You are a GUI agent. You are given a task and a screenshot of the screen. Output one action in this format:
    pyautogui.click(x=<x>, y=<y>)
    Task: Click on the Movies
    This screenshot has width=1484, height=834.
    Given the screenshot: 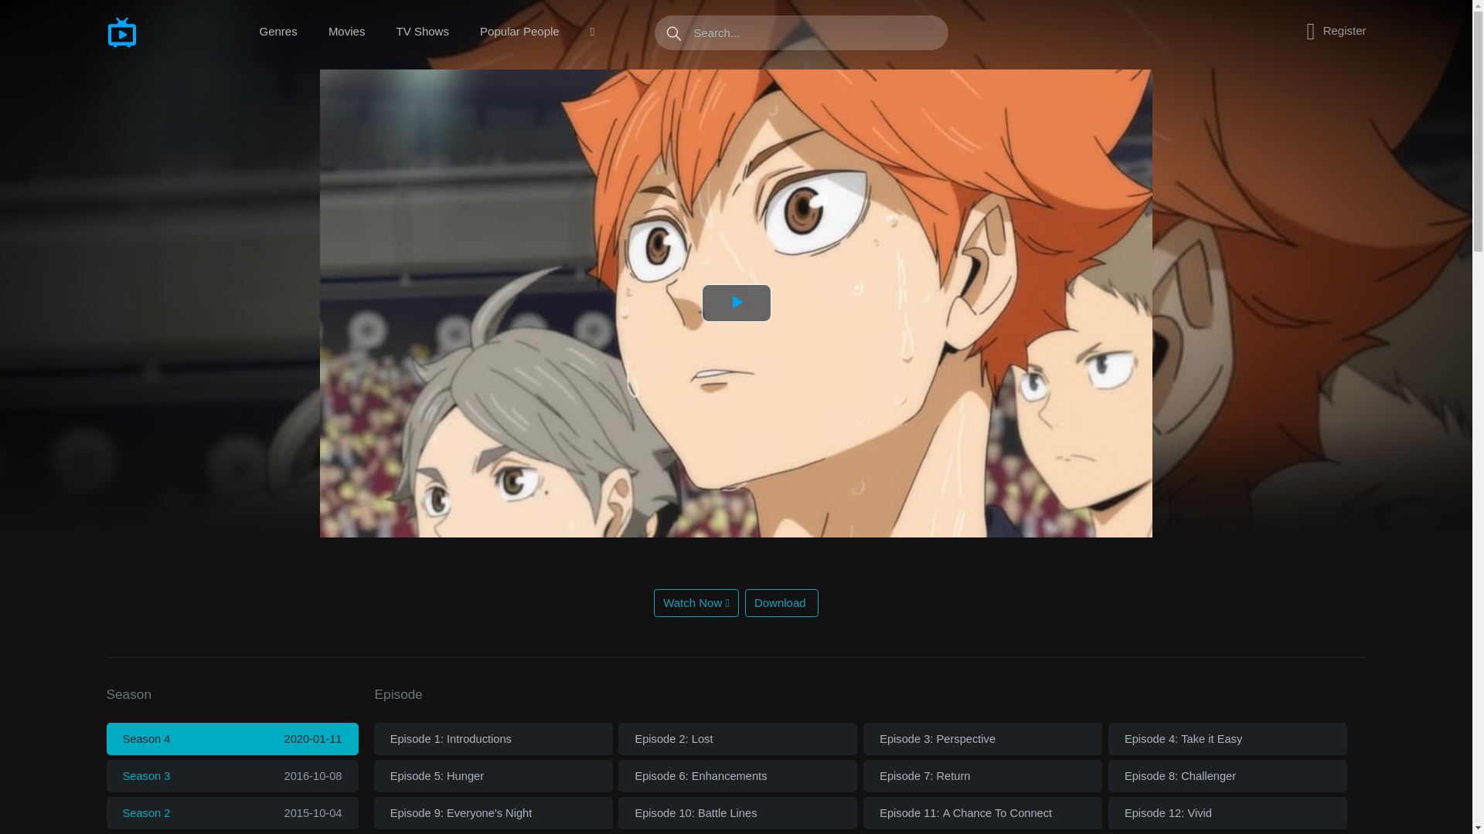 What is the action you would take?
    pyautogui.click(x=346, y=32)
    